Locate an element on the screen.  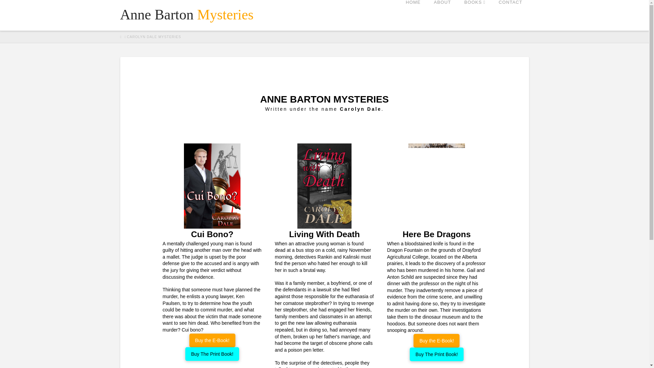
Anne Barton Mysteries is located at coordinates (187, 14).